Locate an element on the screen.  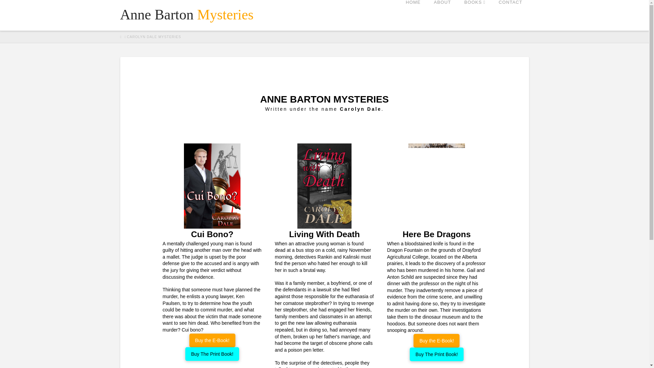
Anne Barton Mysteries is located at coordinates (187, 14).